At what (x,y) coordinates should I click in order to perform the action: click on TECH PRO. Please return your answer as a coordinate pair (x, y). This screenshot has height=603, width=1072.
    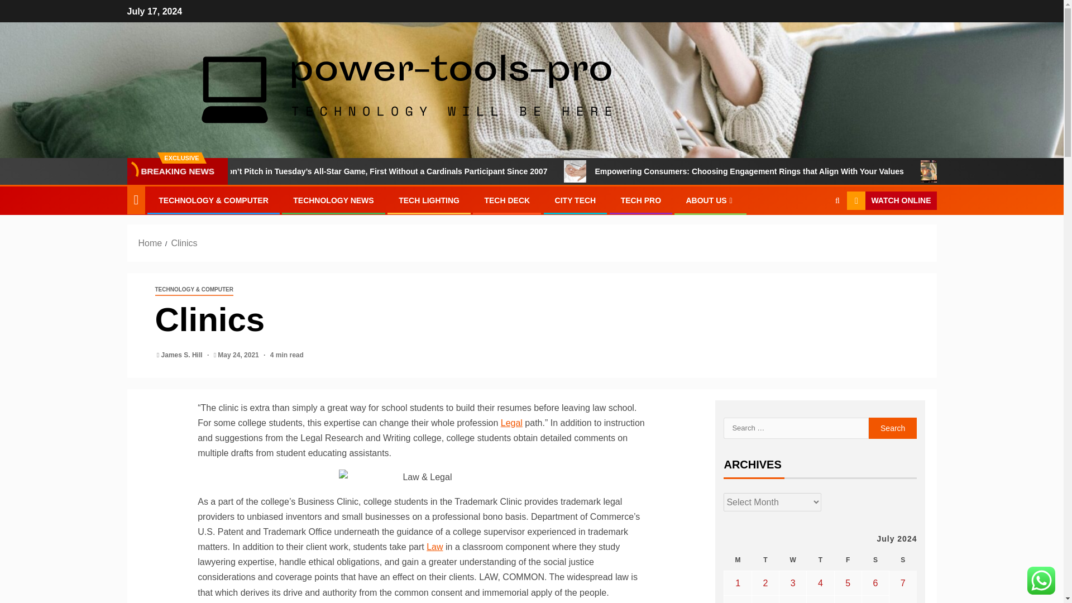
    Looking at the image, I should click on (641, 200).